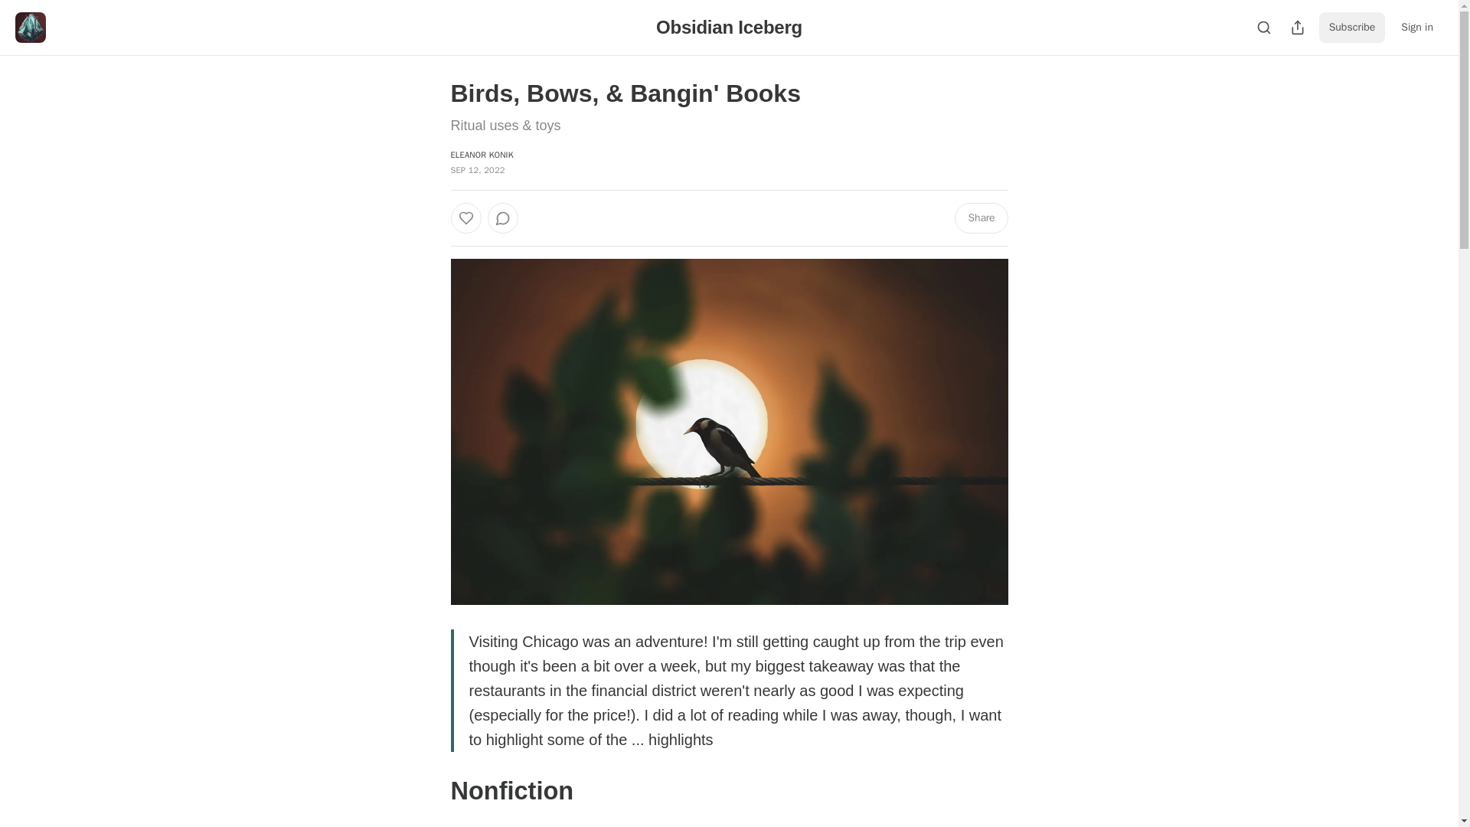  I want to click on ELEANOR KONIK, so click(481, 155).